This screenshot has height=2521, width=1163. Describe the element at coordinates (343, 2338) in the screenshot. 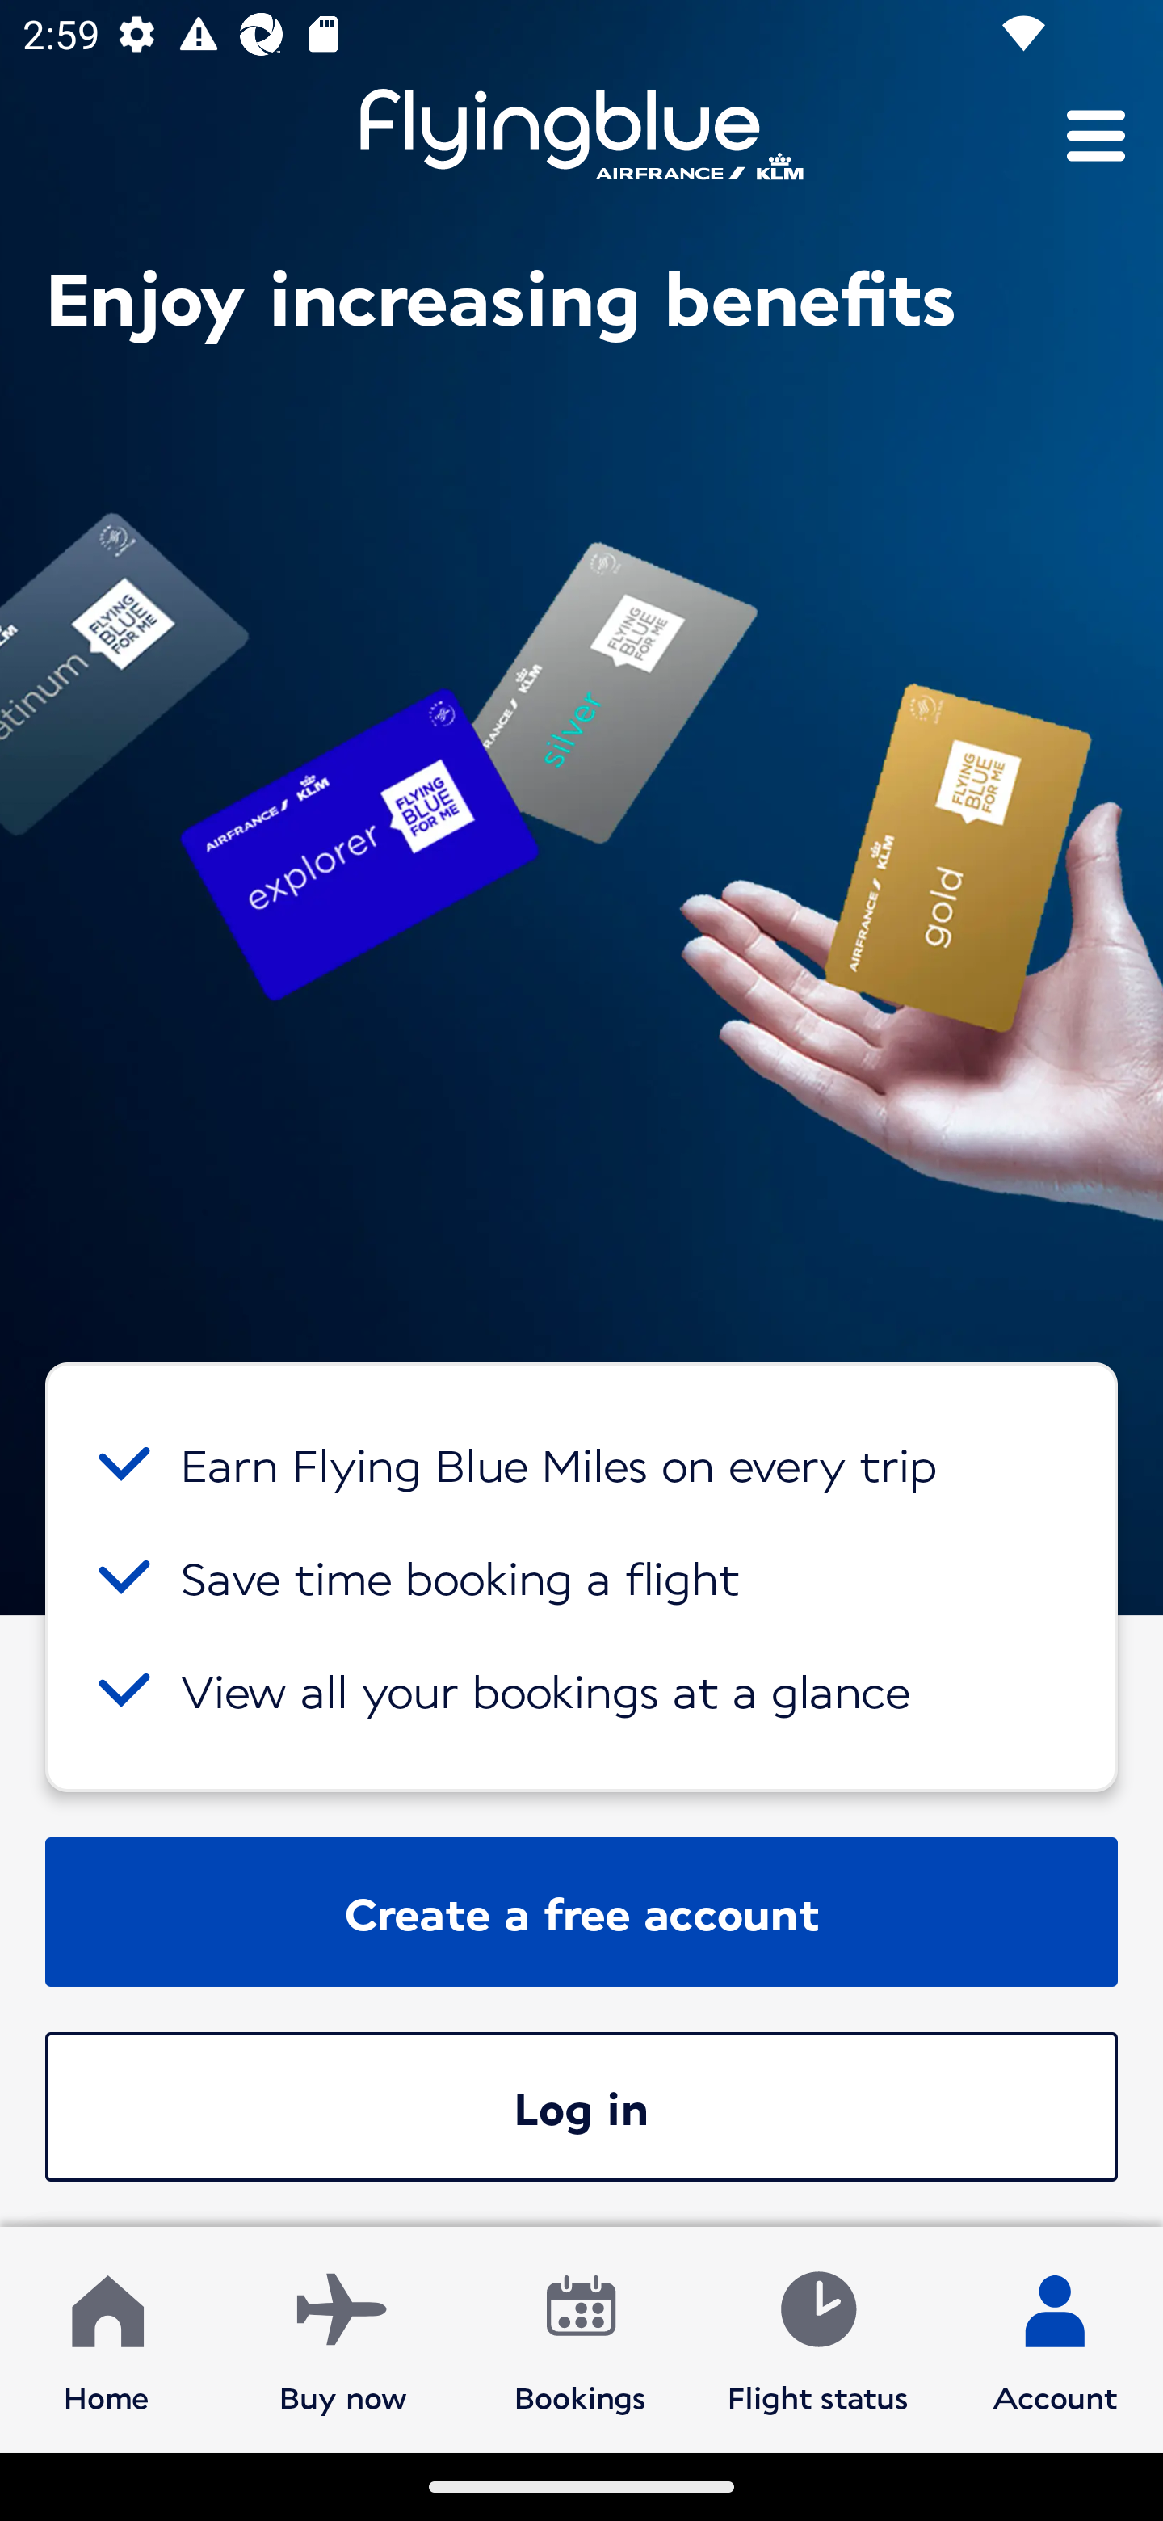

I see `Buy now` at that location.